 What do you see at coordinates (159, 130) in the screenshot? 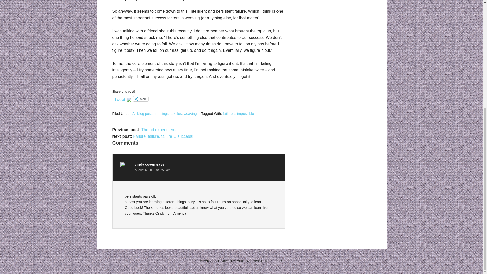
I see `Thread experiments` at bounding box center [159, 130].